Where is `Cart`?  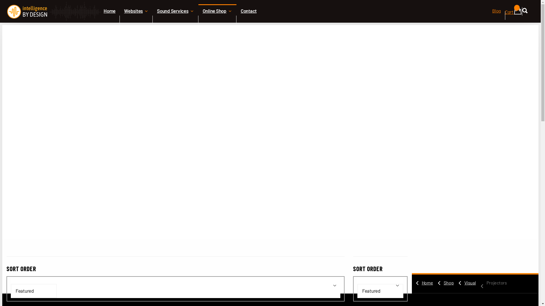 Cart is located at coordinates (513, 14).